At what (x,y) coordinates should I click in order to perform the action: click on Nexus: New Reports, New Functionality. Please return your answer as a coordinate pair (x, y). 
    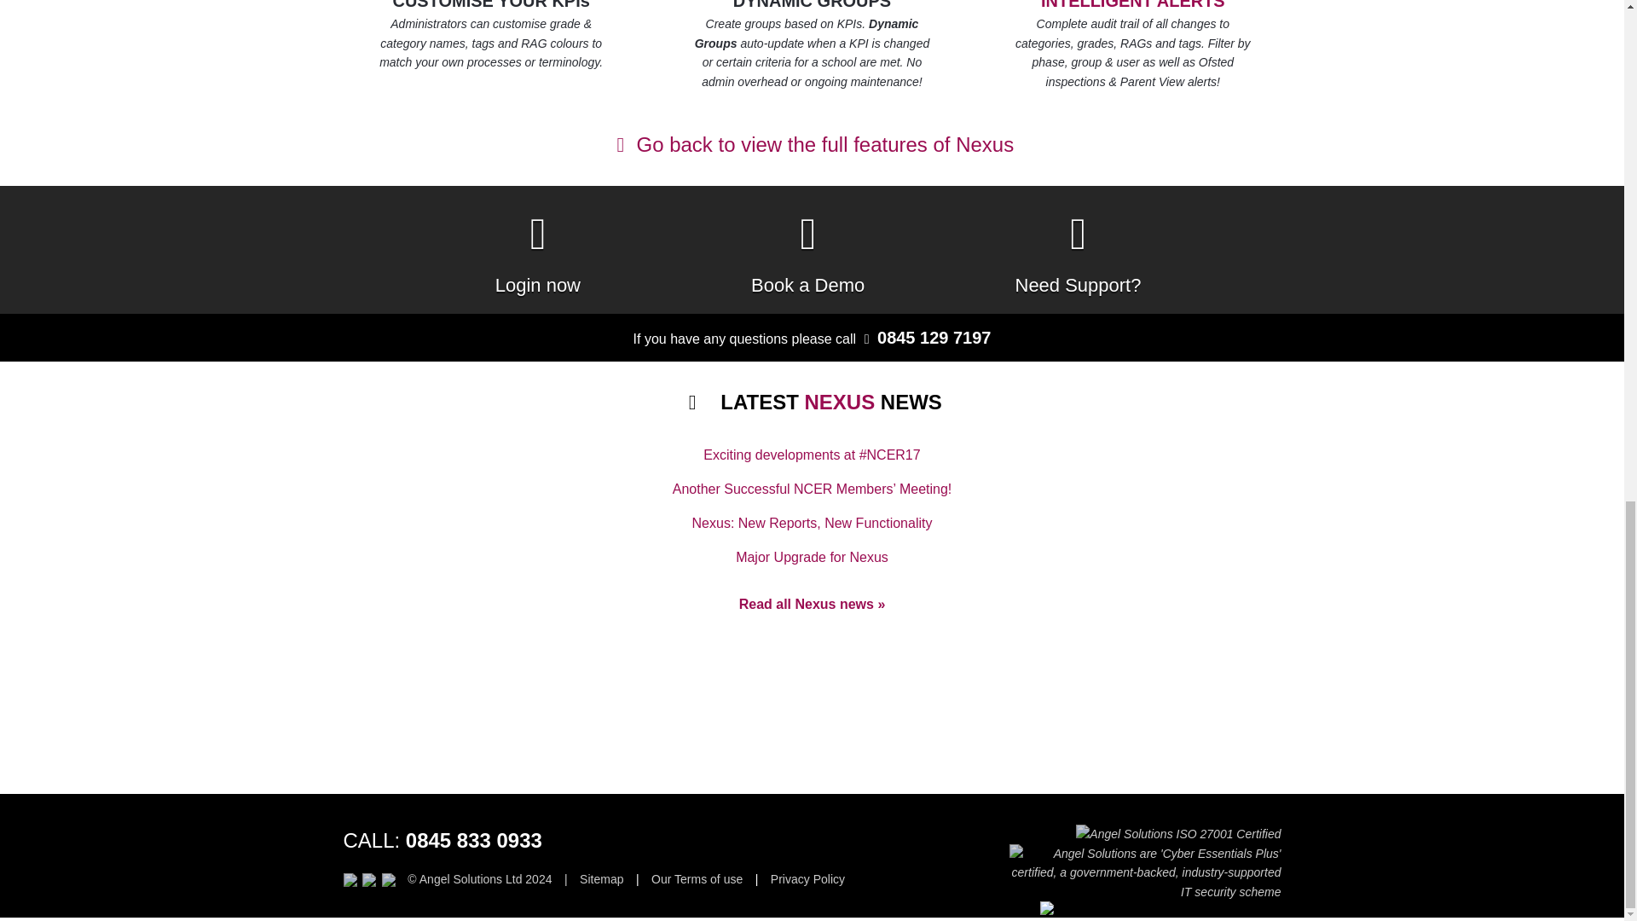
    Looking at the image, I should click on (813, 524).